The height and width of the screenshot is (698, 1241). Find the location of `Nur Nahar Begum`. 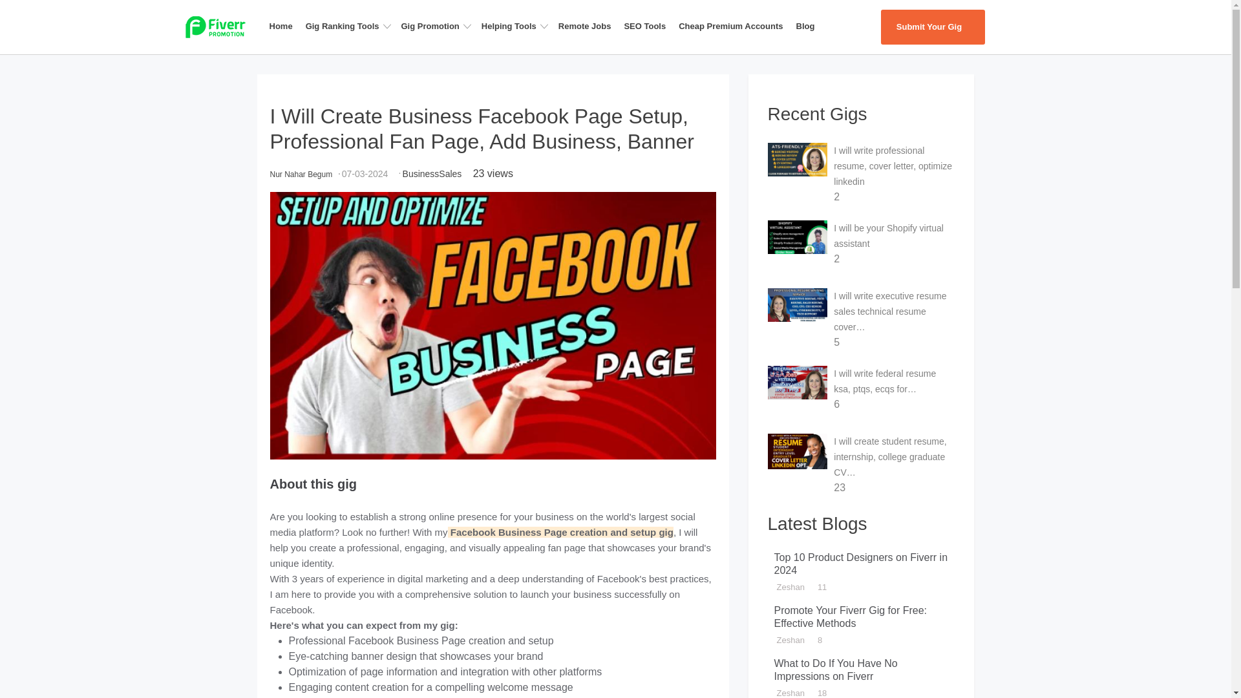

Nur Nahar Begum is located at coordinates (301, 174).